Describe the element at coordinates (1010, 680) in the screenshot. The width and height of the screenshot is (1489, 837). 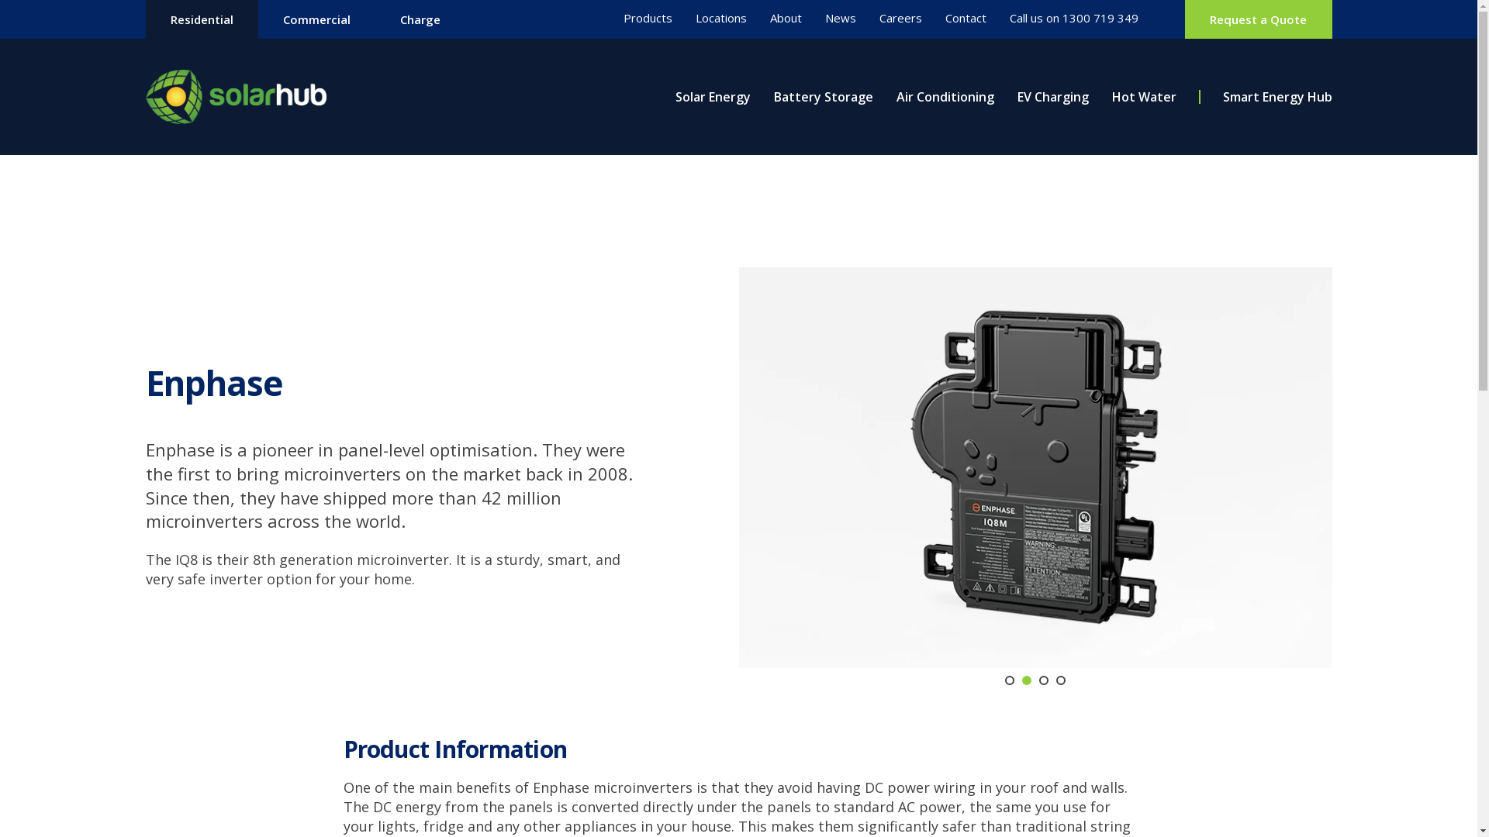
I see `1` at that location.